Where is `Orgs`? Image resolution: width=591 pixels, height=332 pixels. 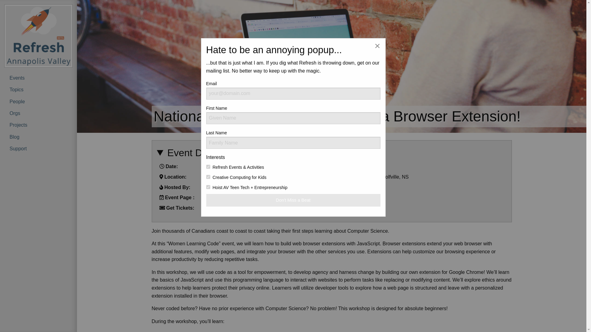
Orgs is located at coordinates (38, 113).